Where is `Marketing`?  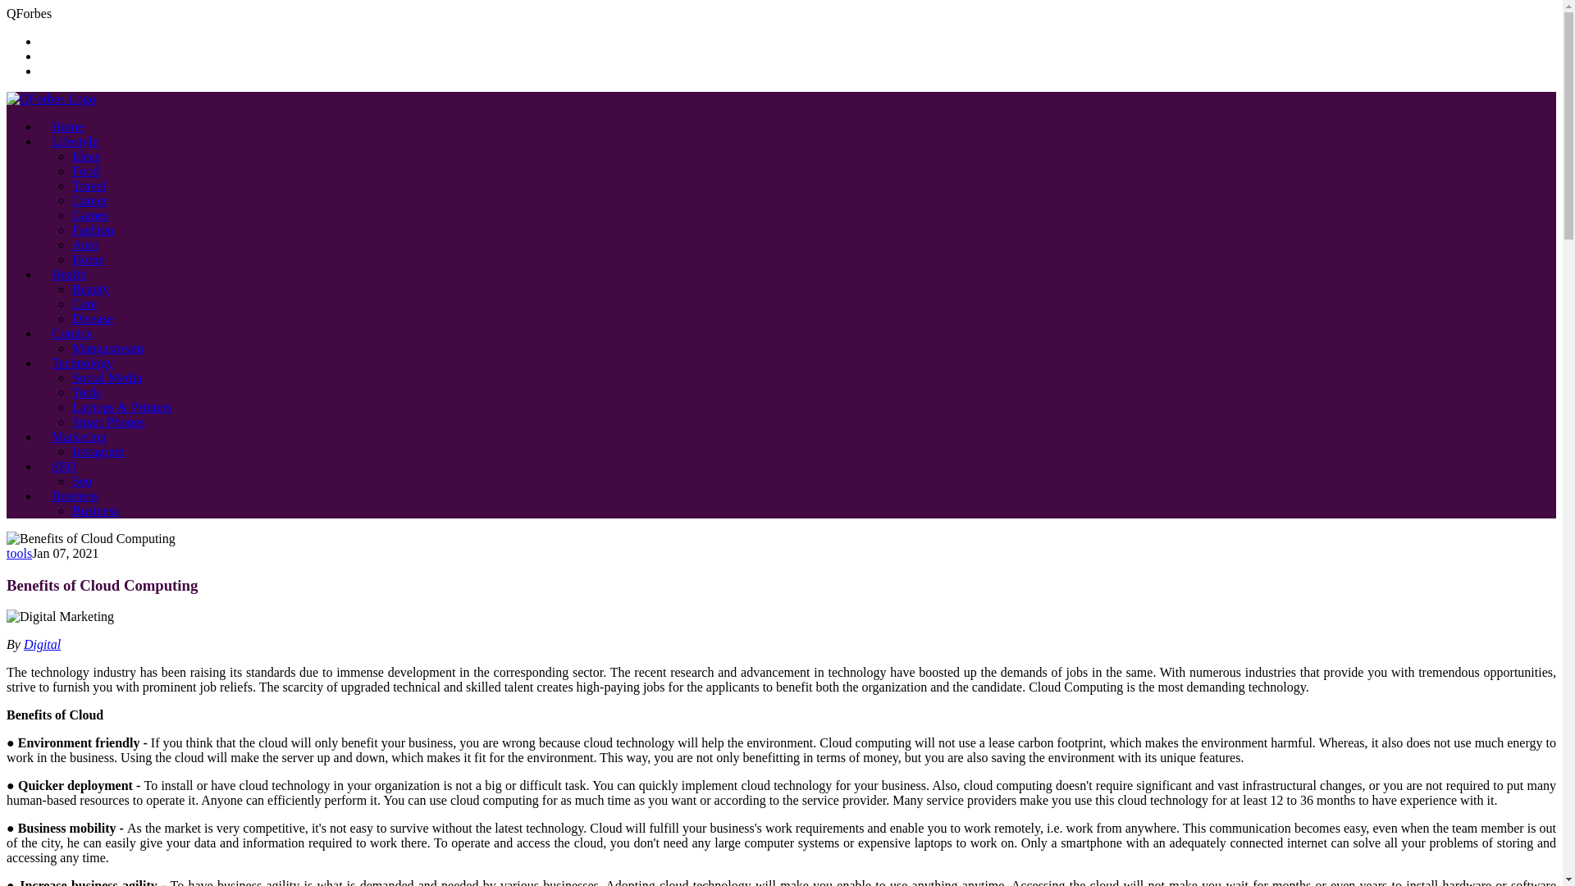 Marketing is located at coordinates (79, 436).